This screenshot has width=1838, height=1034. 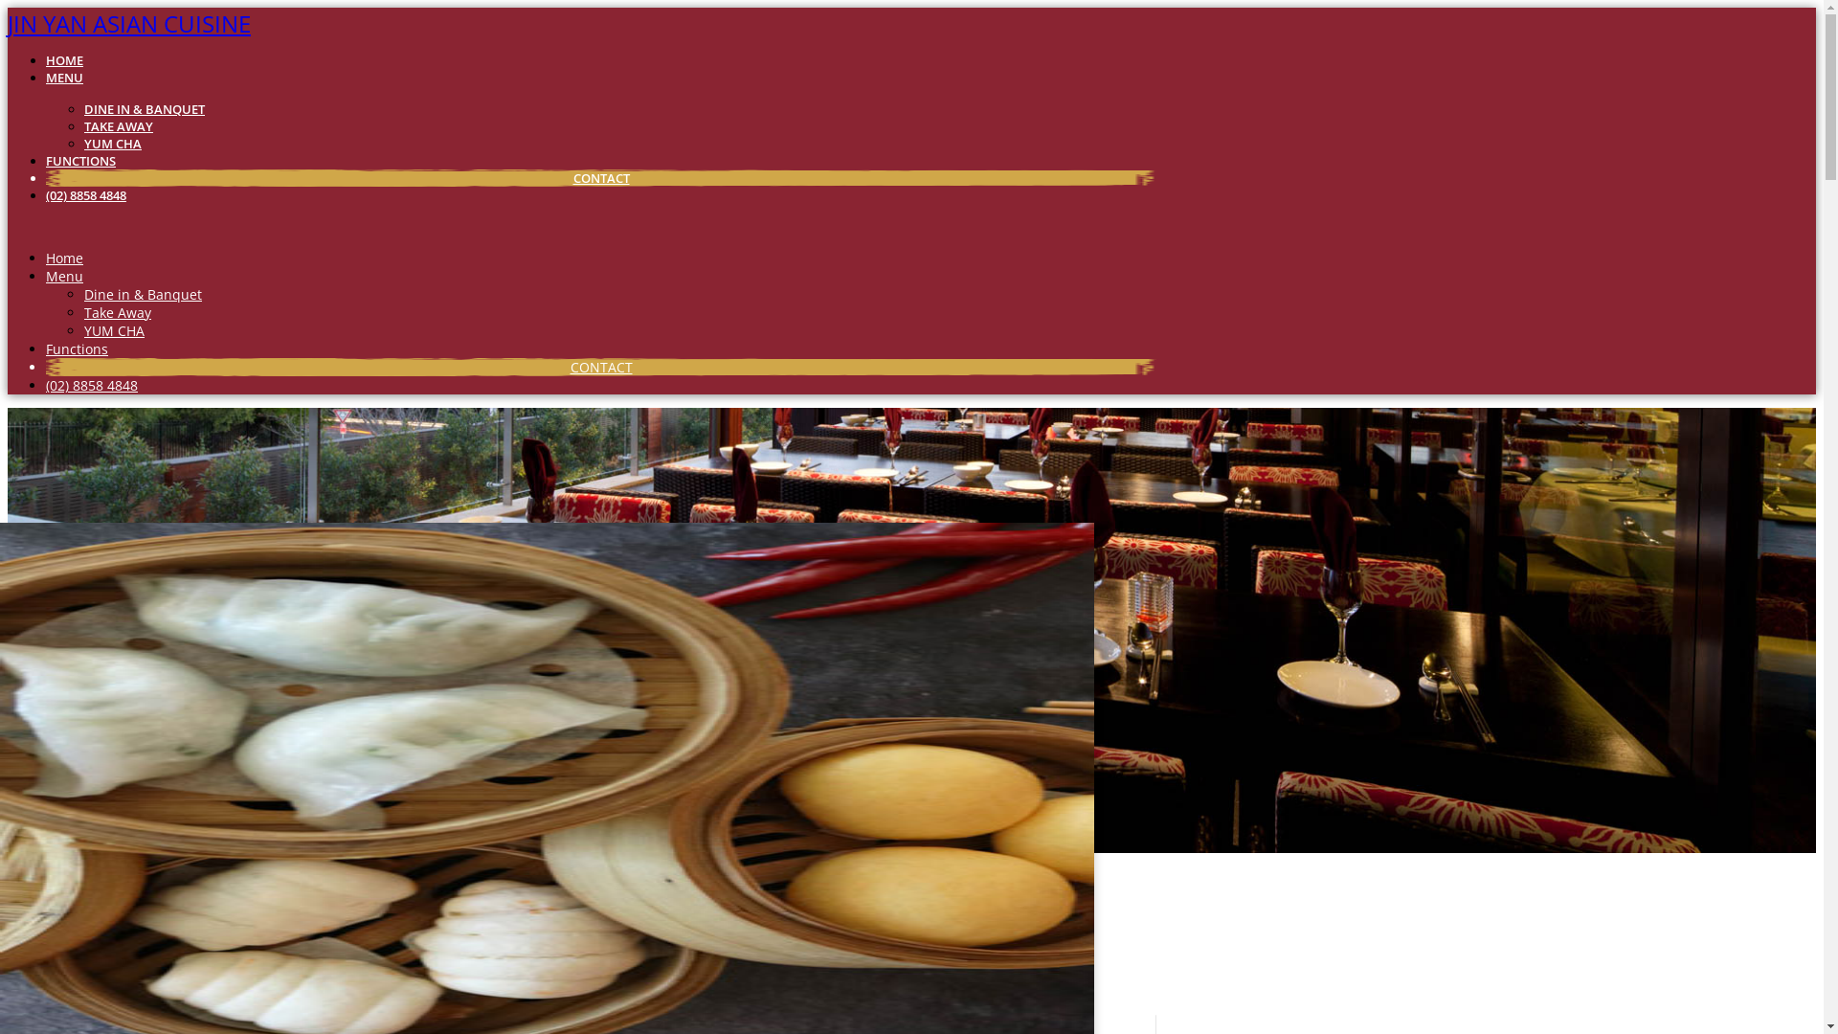 What do you see at coordinates (65, 276) in the screenshot?
I see `Menu` at bounding box center [65, 276].